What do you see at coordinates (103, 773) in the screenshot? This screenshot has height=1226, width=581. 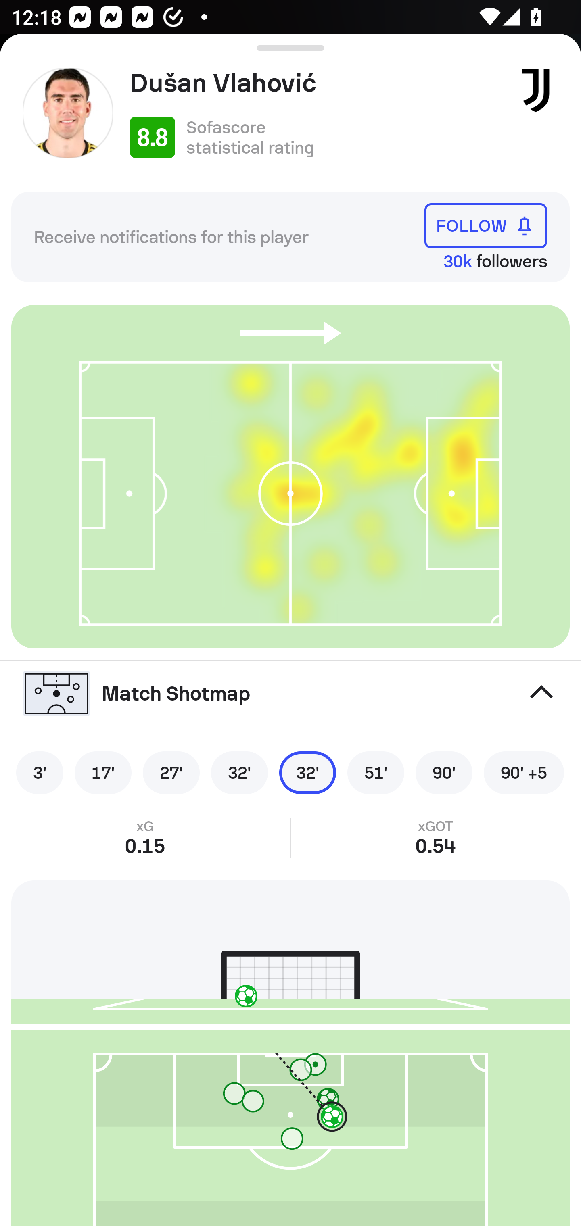 I see `17'` at bounding box center [103, 773].